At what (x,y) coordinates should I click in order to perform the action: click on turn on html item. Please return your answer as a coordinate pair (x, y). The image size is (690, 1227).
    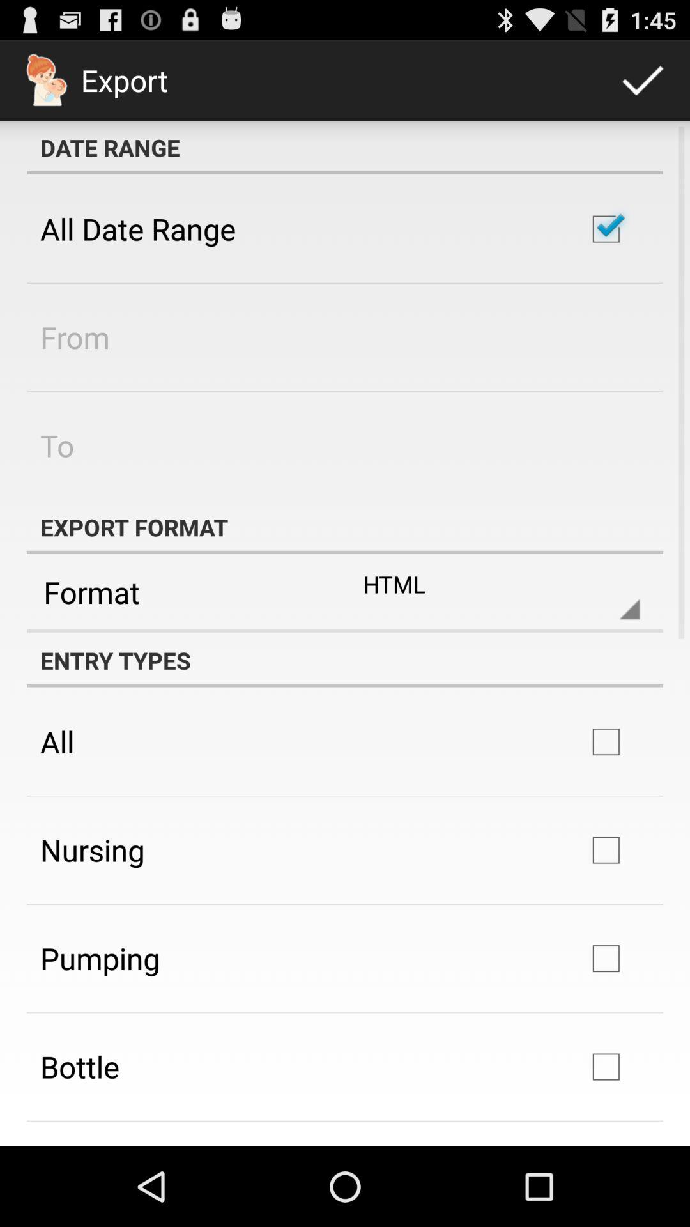
    Looking at the image, I should click on (491, 592).